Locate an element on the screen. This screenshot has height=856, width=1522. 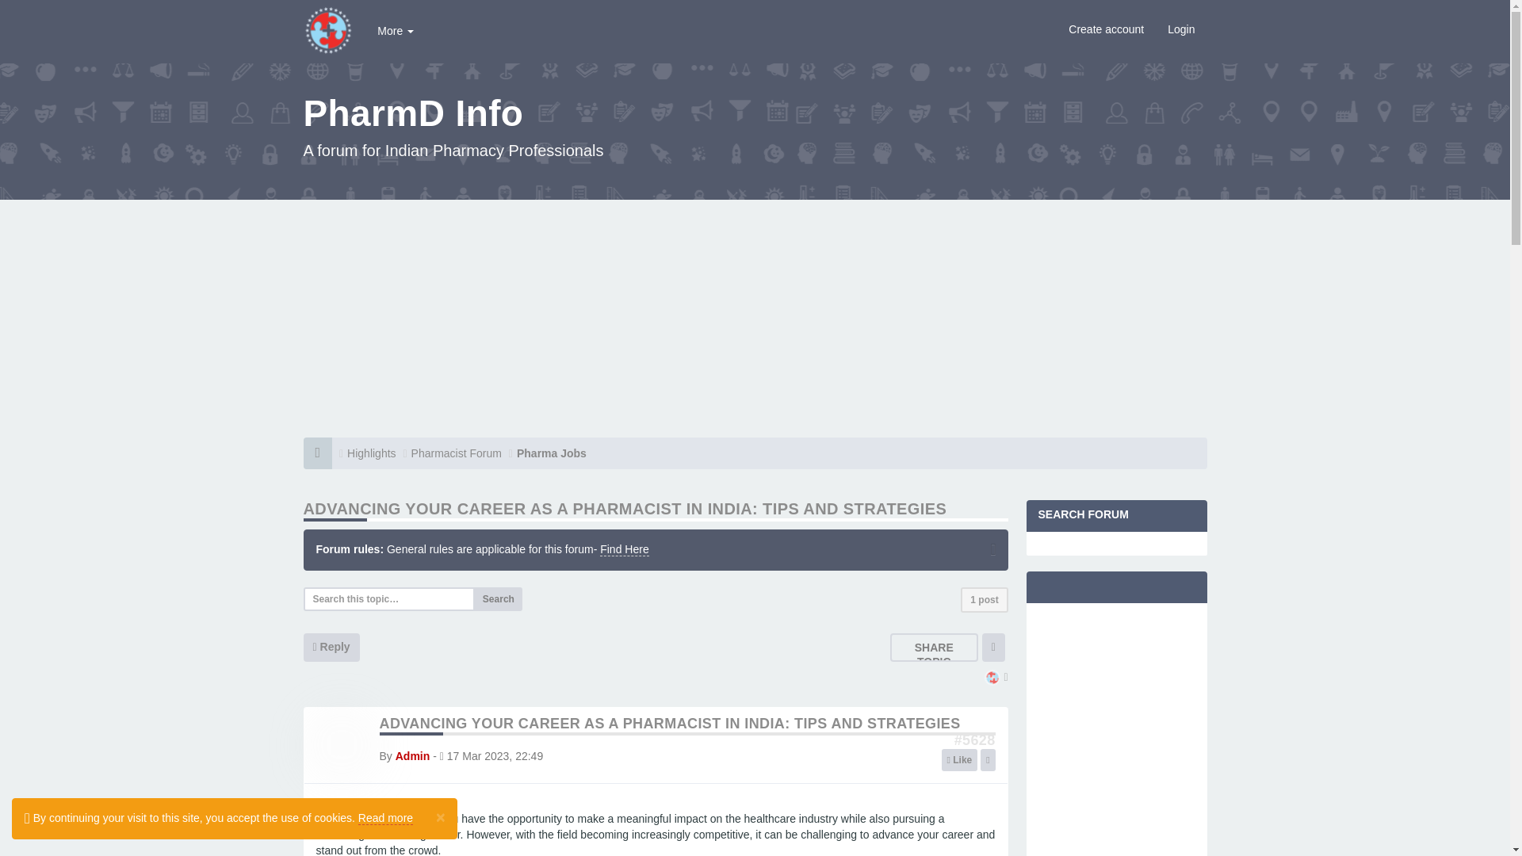
Admin is located at coordinates (992, 678).